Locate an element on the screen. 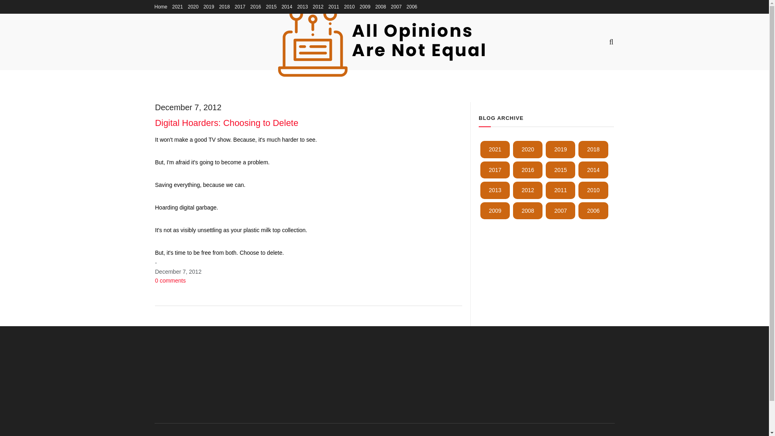  2012 is located at coordinates (528, 190).